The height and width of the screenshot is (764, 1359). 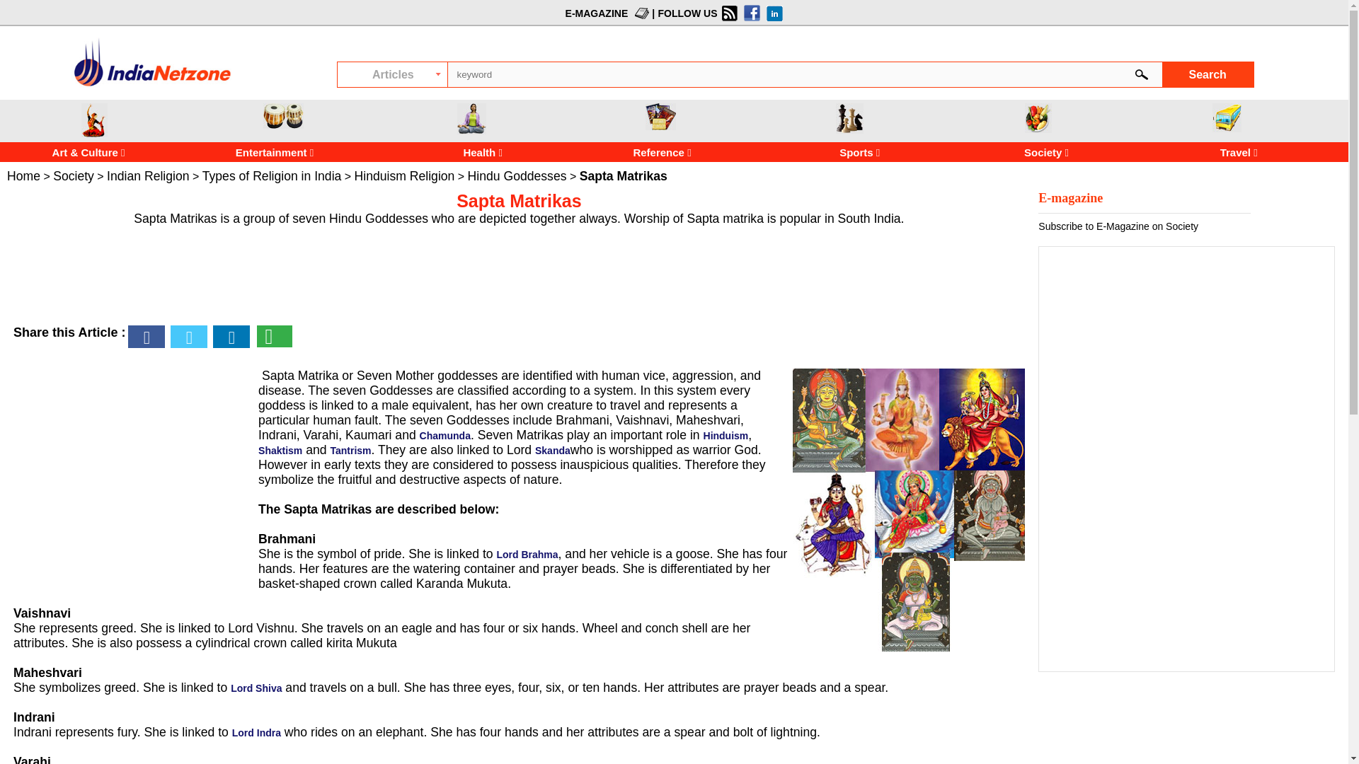 I want to click on IndiaNetzone.com, so click(x=151, y=86).